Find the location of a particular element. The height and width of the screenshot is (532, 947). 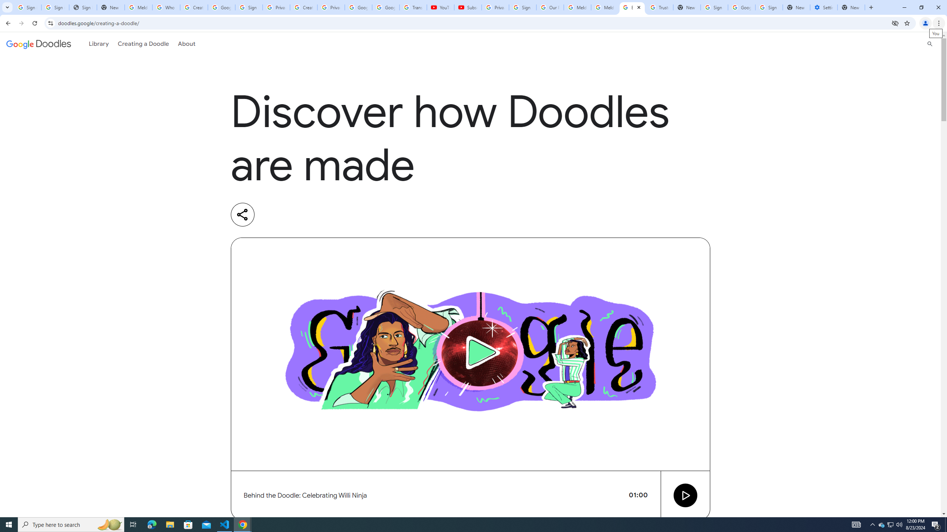

Google Account is located at coordinates (385, 7).